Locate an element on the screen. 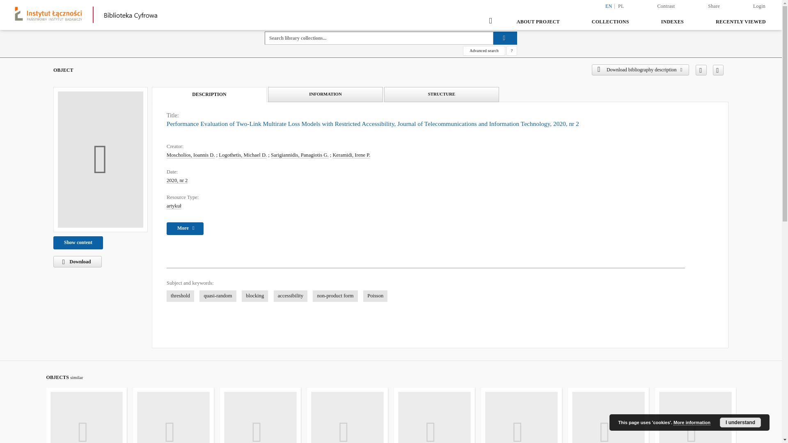 The height and width of the screenshot is (443, 788). COLLECTIONS is located at coordinates (611, 21).